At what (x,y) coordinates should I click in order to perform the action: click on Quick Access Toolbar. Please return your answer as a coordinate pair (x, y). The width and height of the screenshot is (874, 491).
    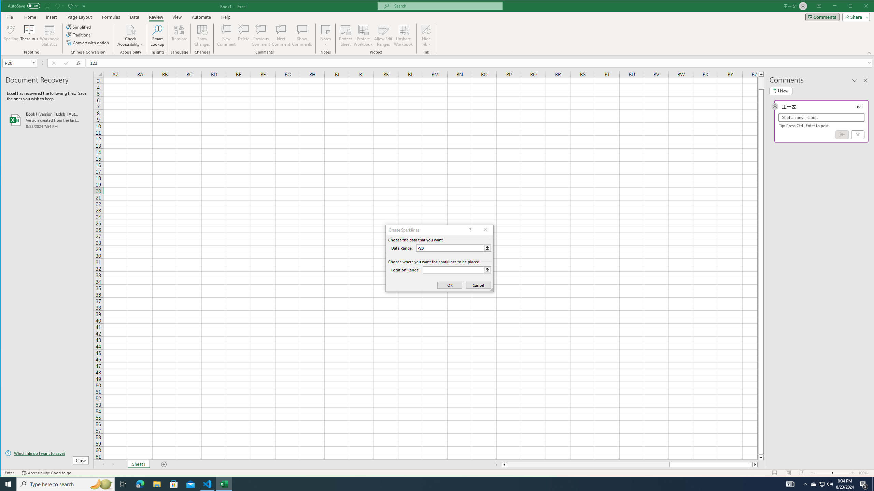
    Looking at the image, I should click on (47, 6).